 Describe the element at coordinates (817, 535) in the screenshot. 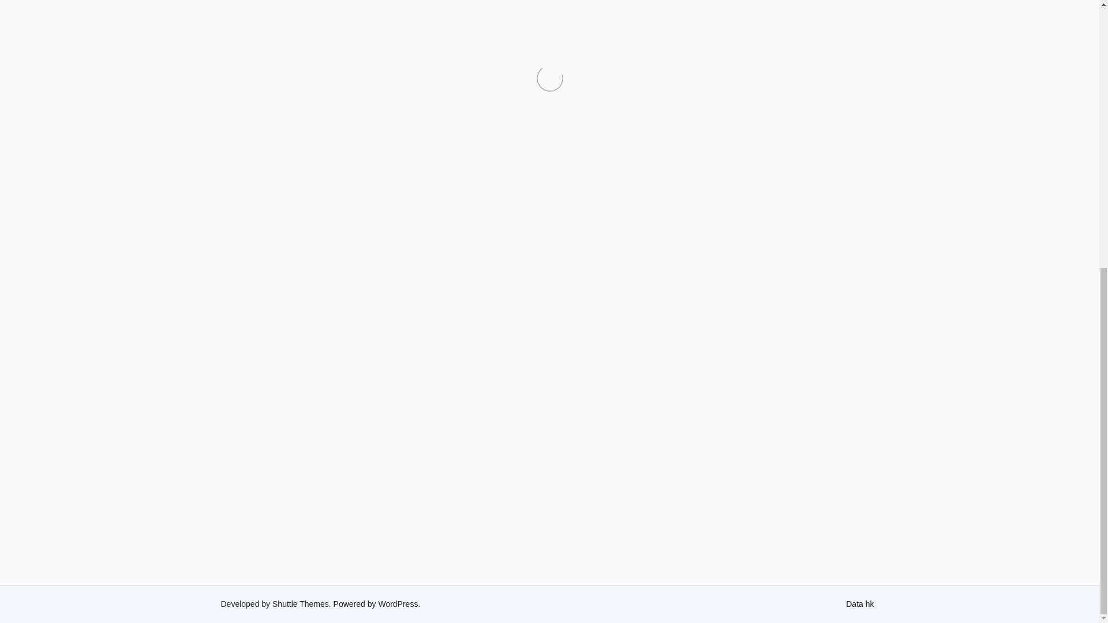

I see `NEXT` at that location.